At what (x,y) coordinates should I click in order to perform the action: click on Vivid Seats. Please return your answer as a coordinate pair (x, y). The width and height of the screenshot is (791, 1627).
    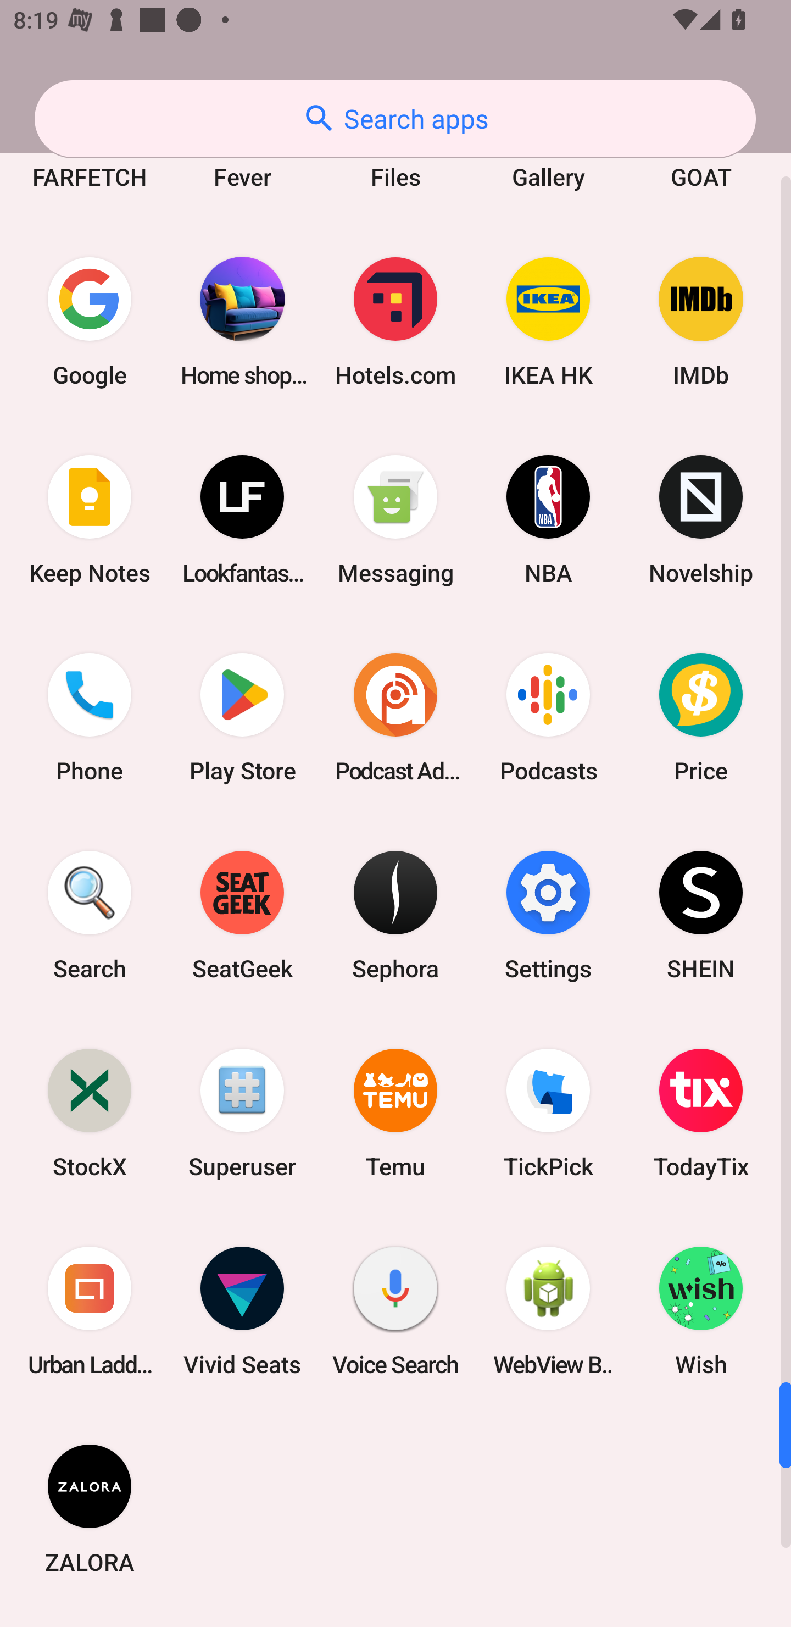
    Looking at the image, I should click on (242, 1311).